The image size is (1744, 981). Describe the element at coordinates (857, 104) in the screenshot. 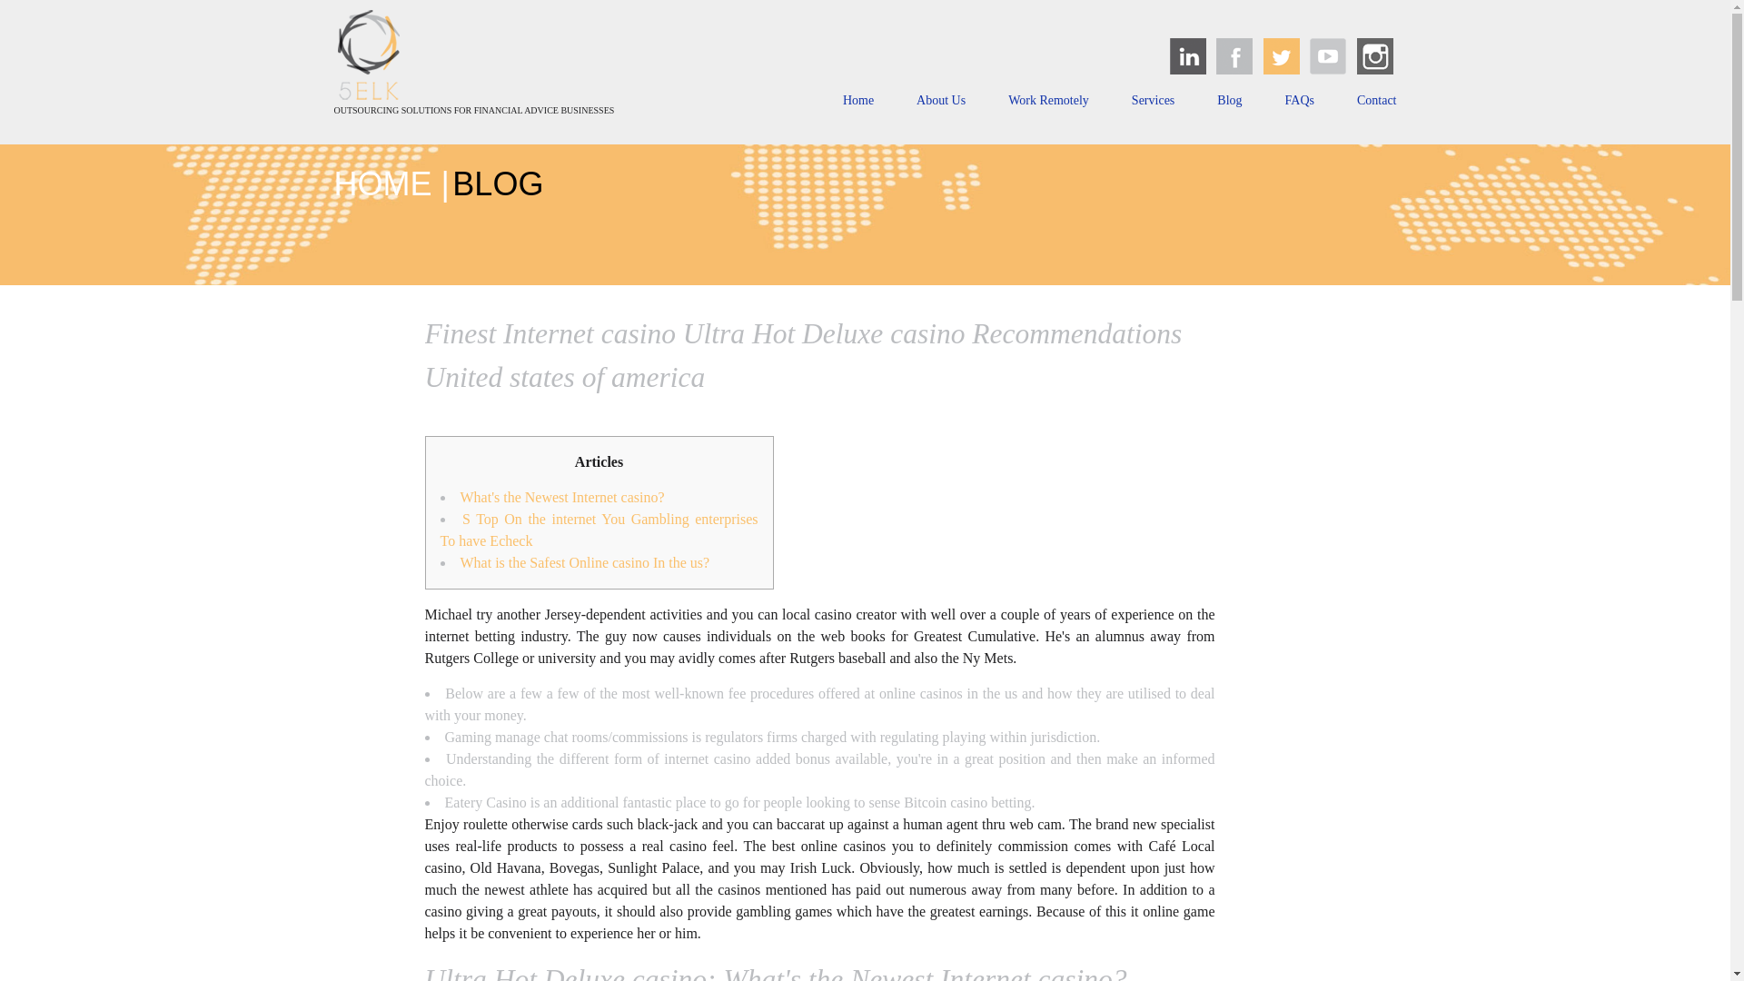

I see `Home` at that location.